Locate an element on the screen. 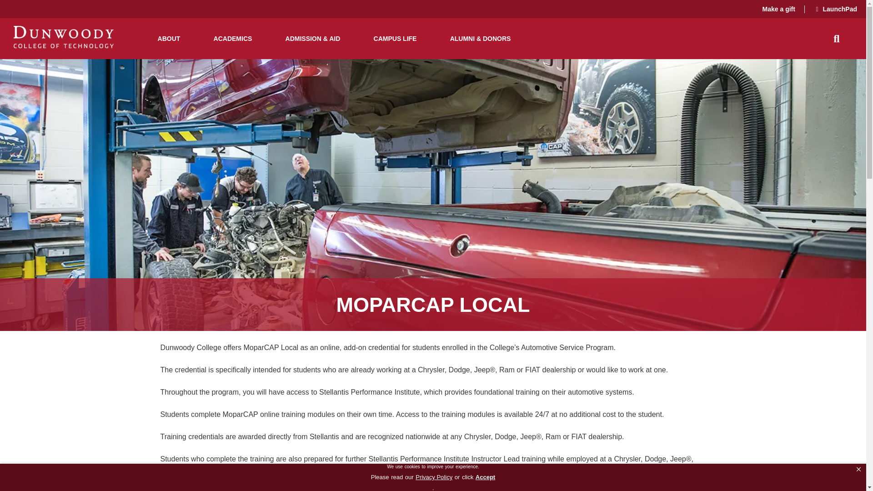 This screenshot has width=873, height=491. Privacy Policy is located at coordinates (434, 477).